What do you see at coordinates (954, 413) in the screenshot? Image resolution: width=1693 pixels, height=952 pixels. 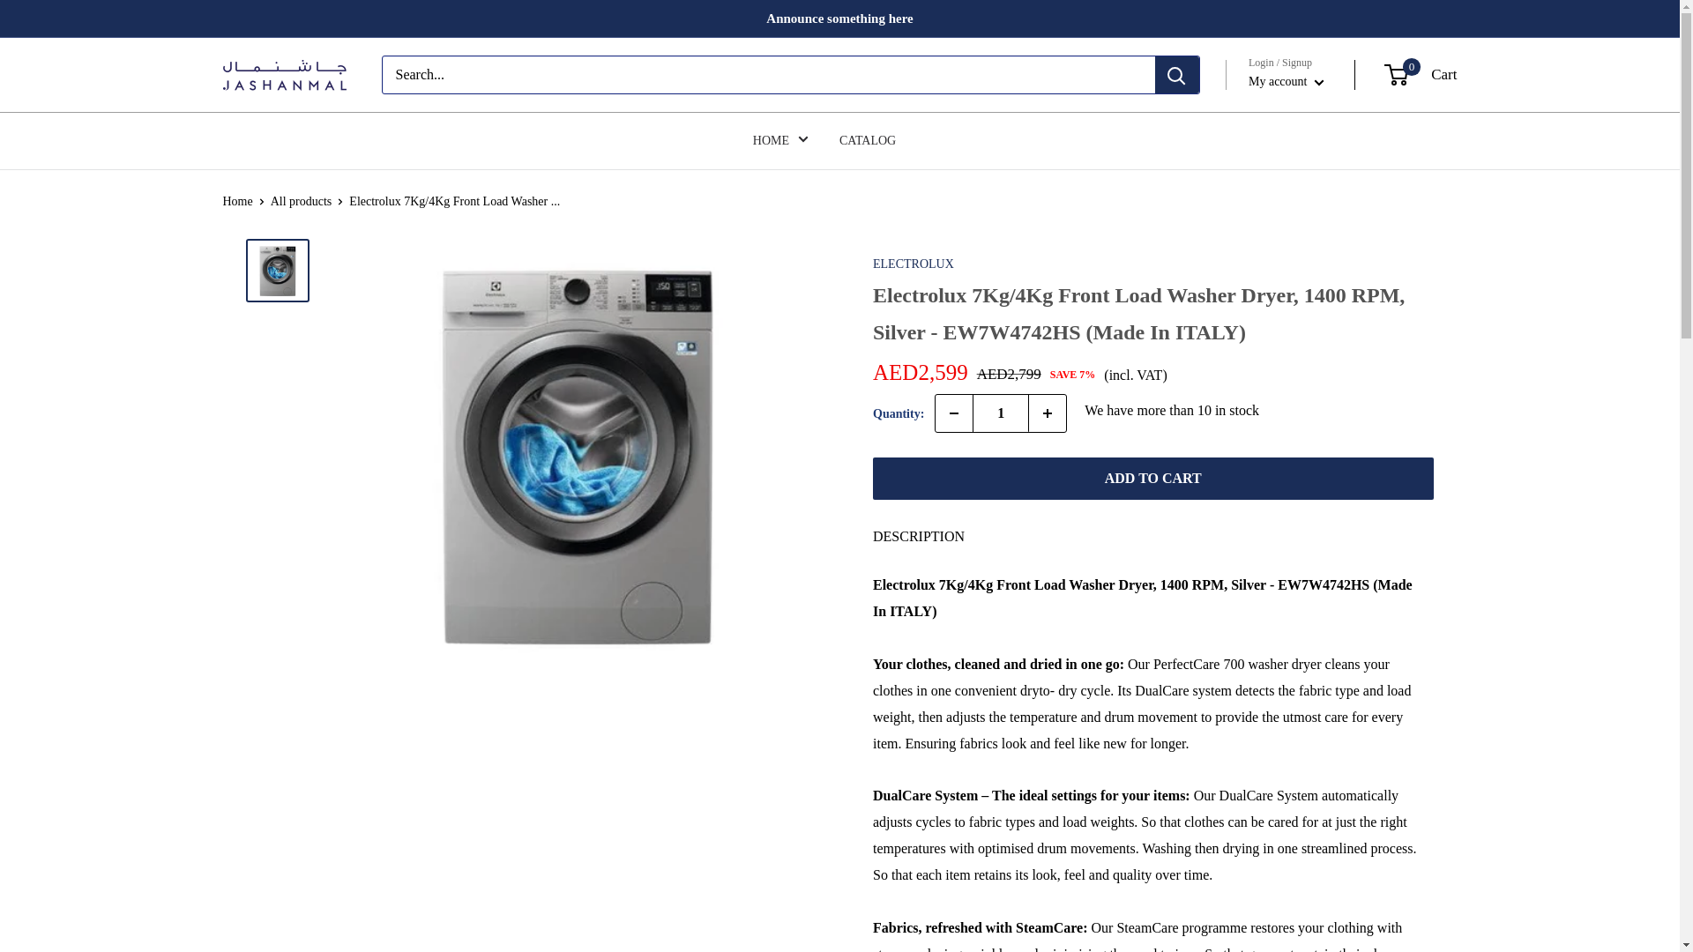 I see `Decrease quantity by 1` at bounding box center [954, 413].